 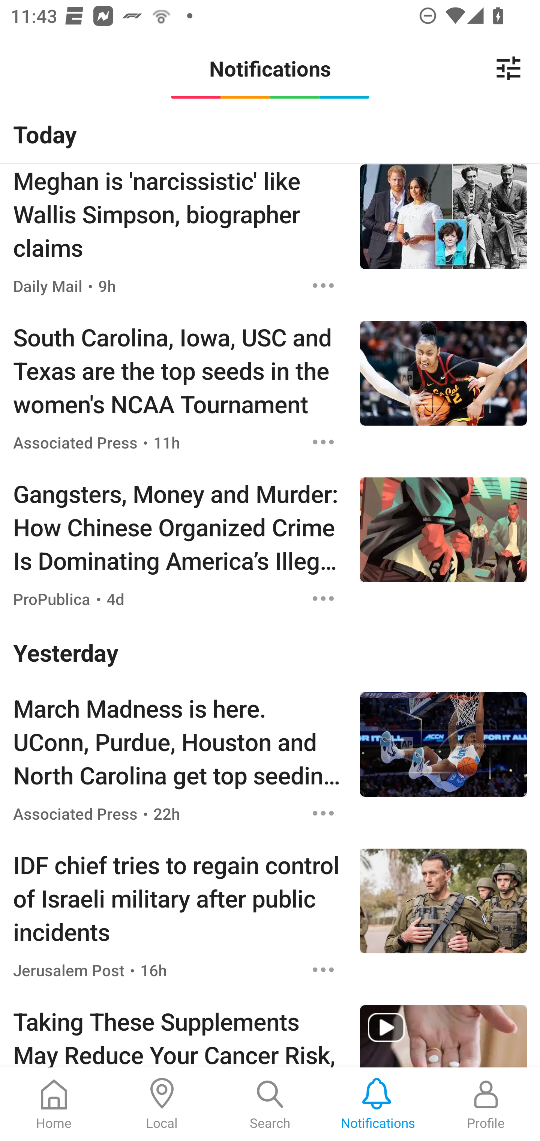 I want to click on Search, so click(x=270, y=1104).